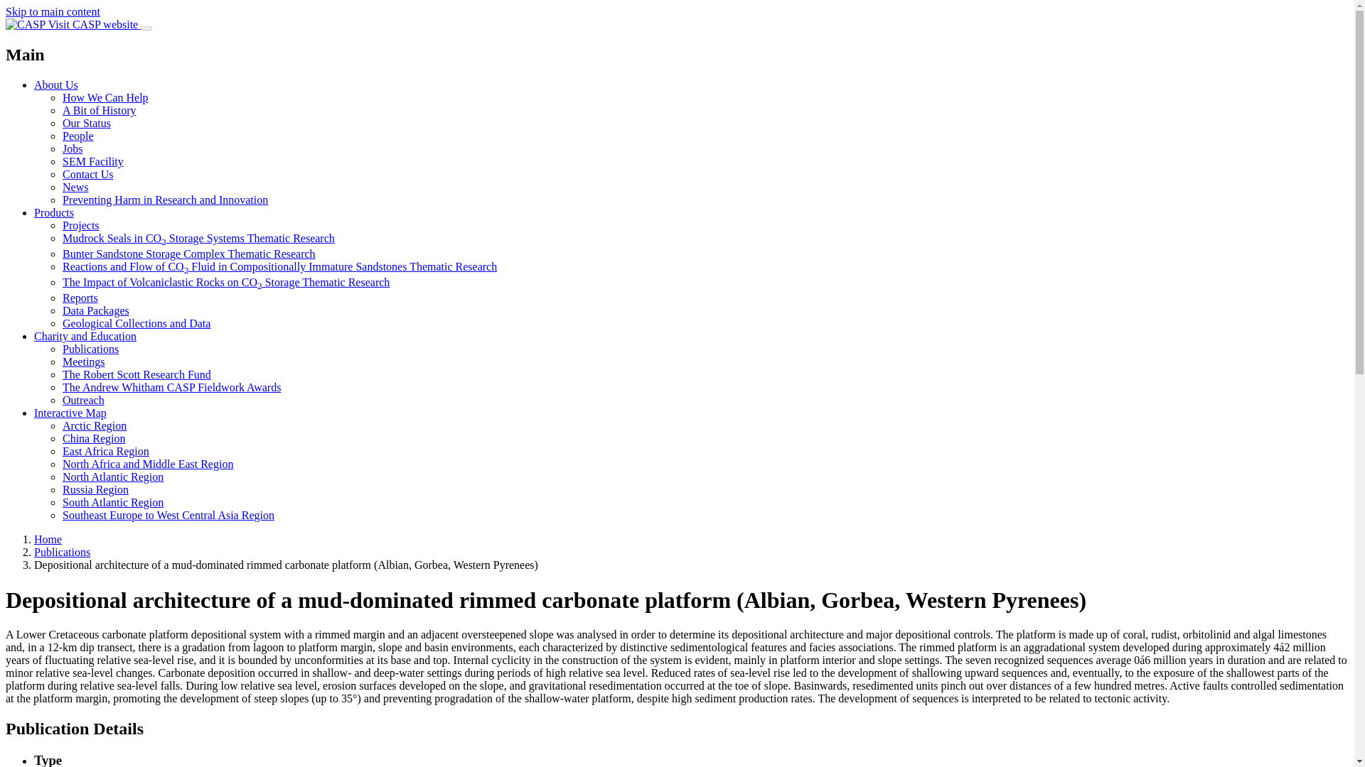 This screenshot has height=767, width=1365. I want to click on Jobs, so click(73, 148).